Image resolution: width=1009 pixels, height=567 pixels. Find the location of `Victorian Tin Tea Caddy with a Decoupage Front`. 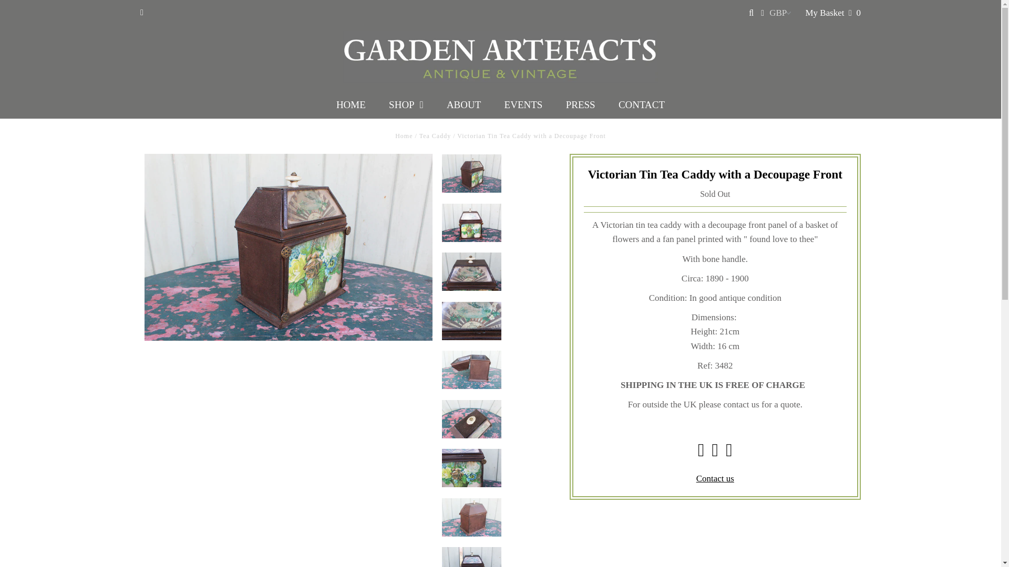

Victorian Tin Tea Caddy with a Decoupage Front is located at coordinates (288, 247).